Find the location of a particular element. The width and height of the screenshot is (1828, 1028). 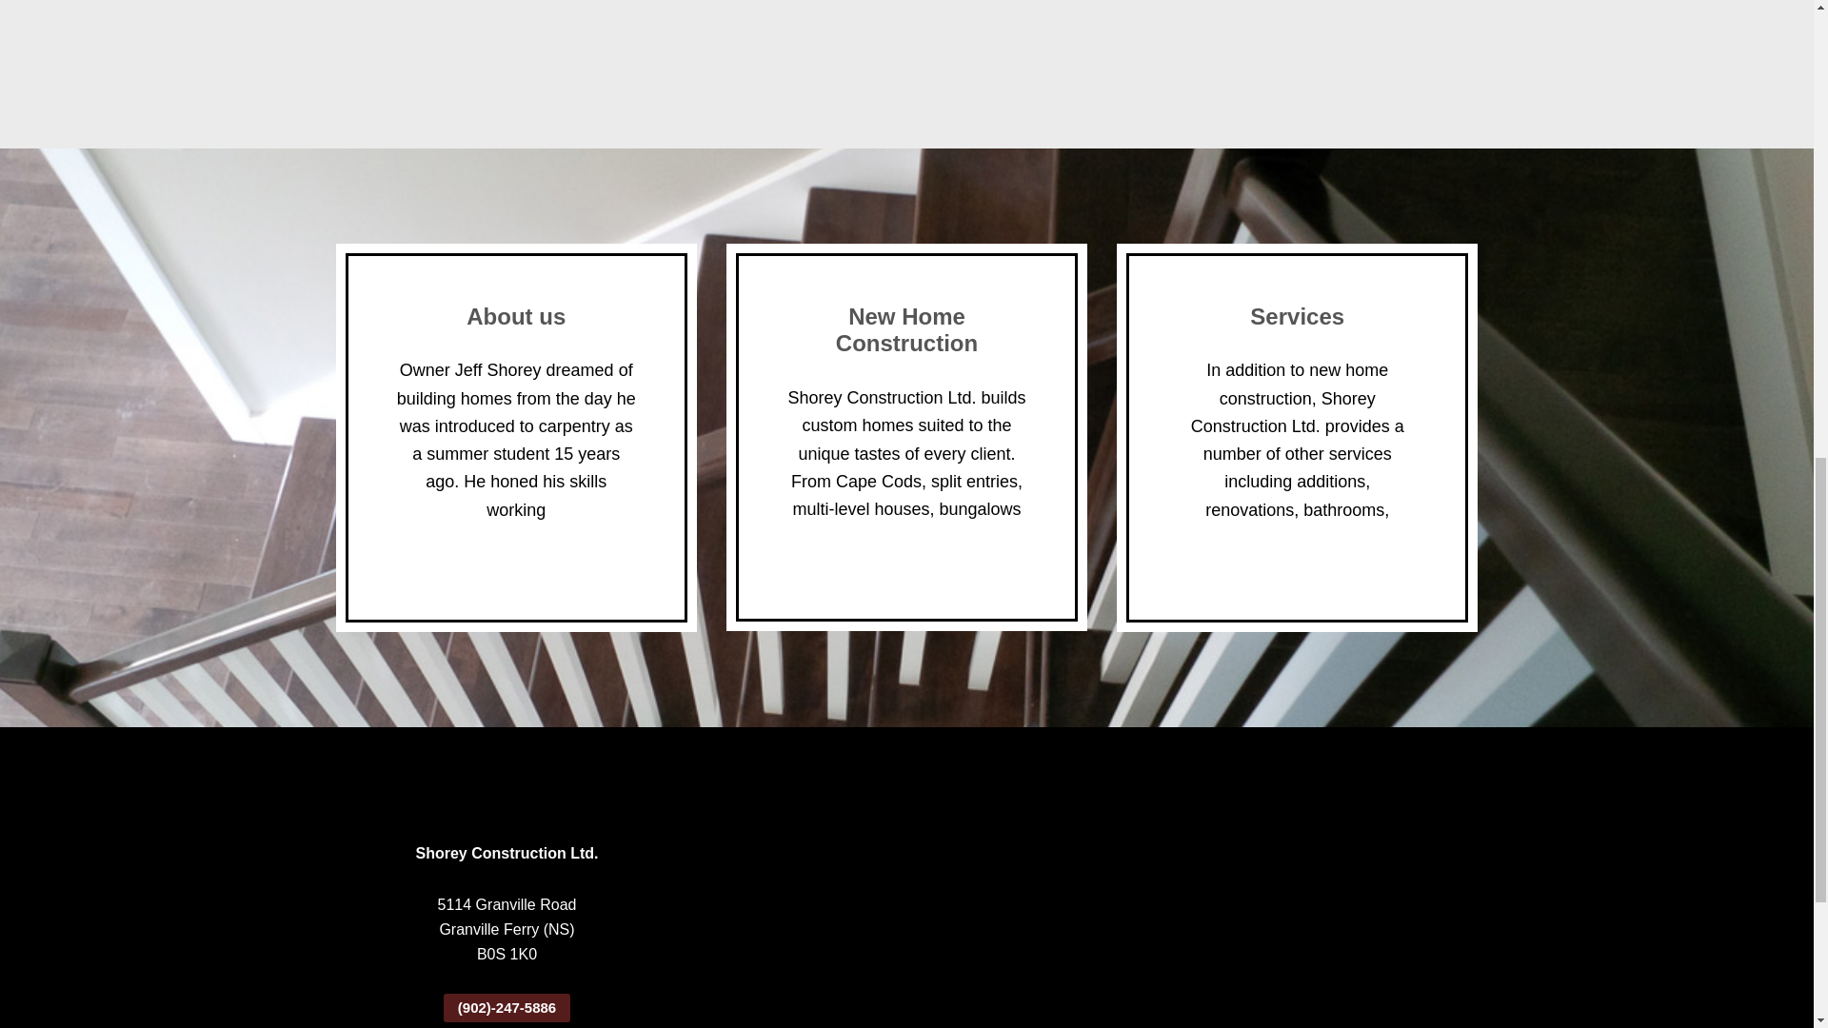

New Home Construction is located at coordinates (906, 329).